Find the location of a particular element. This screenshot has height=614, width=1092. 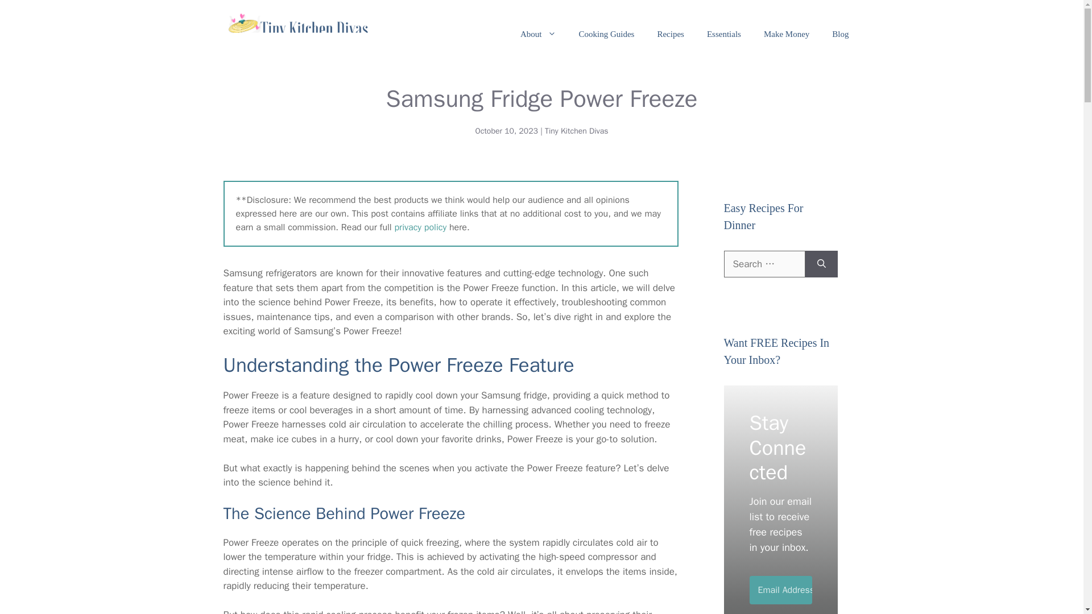

About is located at coordinates (538, 34).